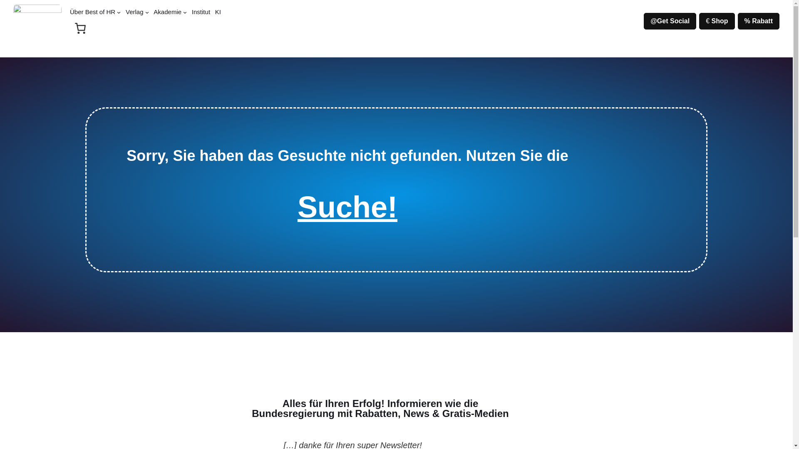 This screenshot has height=449, width=799. Describe the element at coordinates (134, 12) in the screenshot. I see `Verlag` at that location.